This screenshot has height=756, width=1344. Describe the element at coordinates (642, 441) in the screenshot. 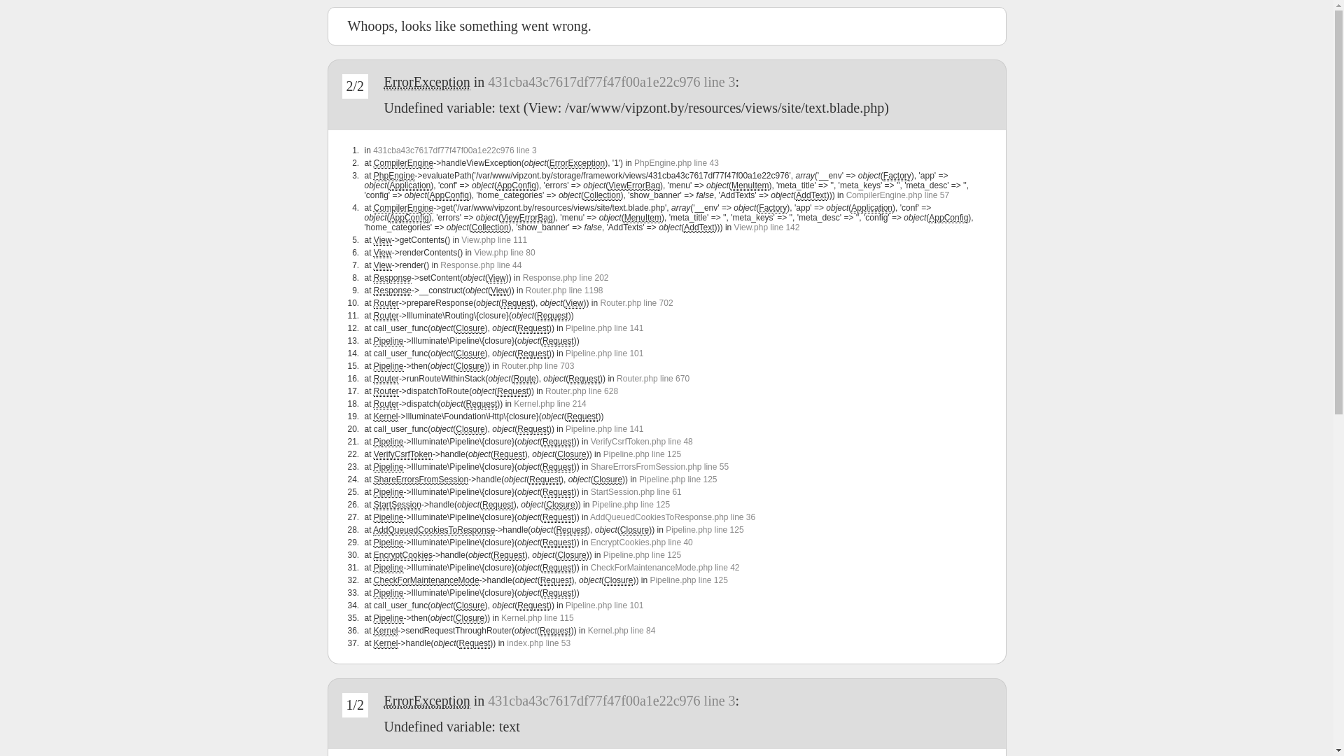

I see `VerifyCsrfToken.php line 48` at that location.